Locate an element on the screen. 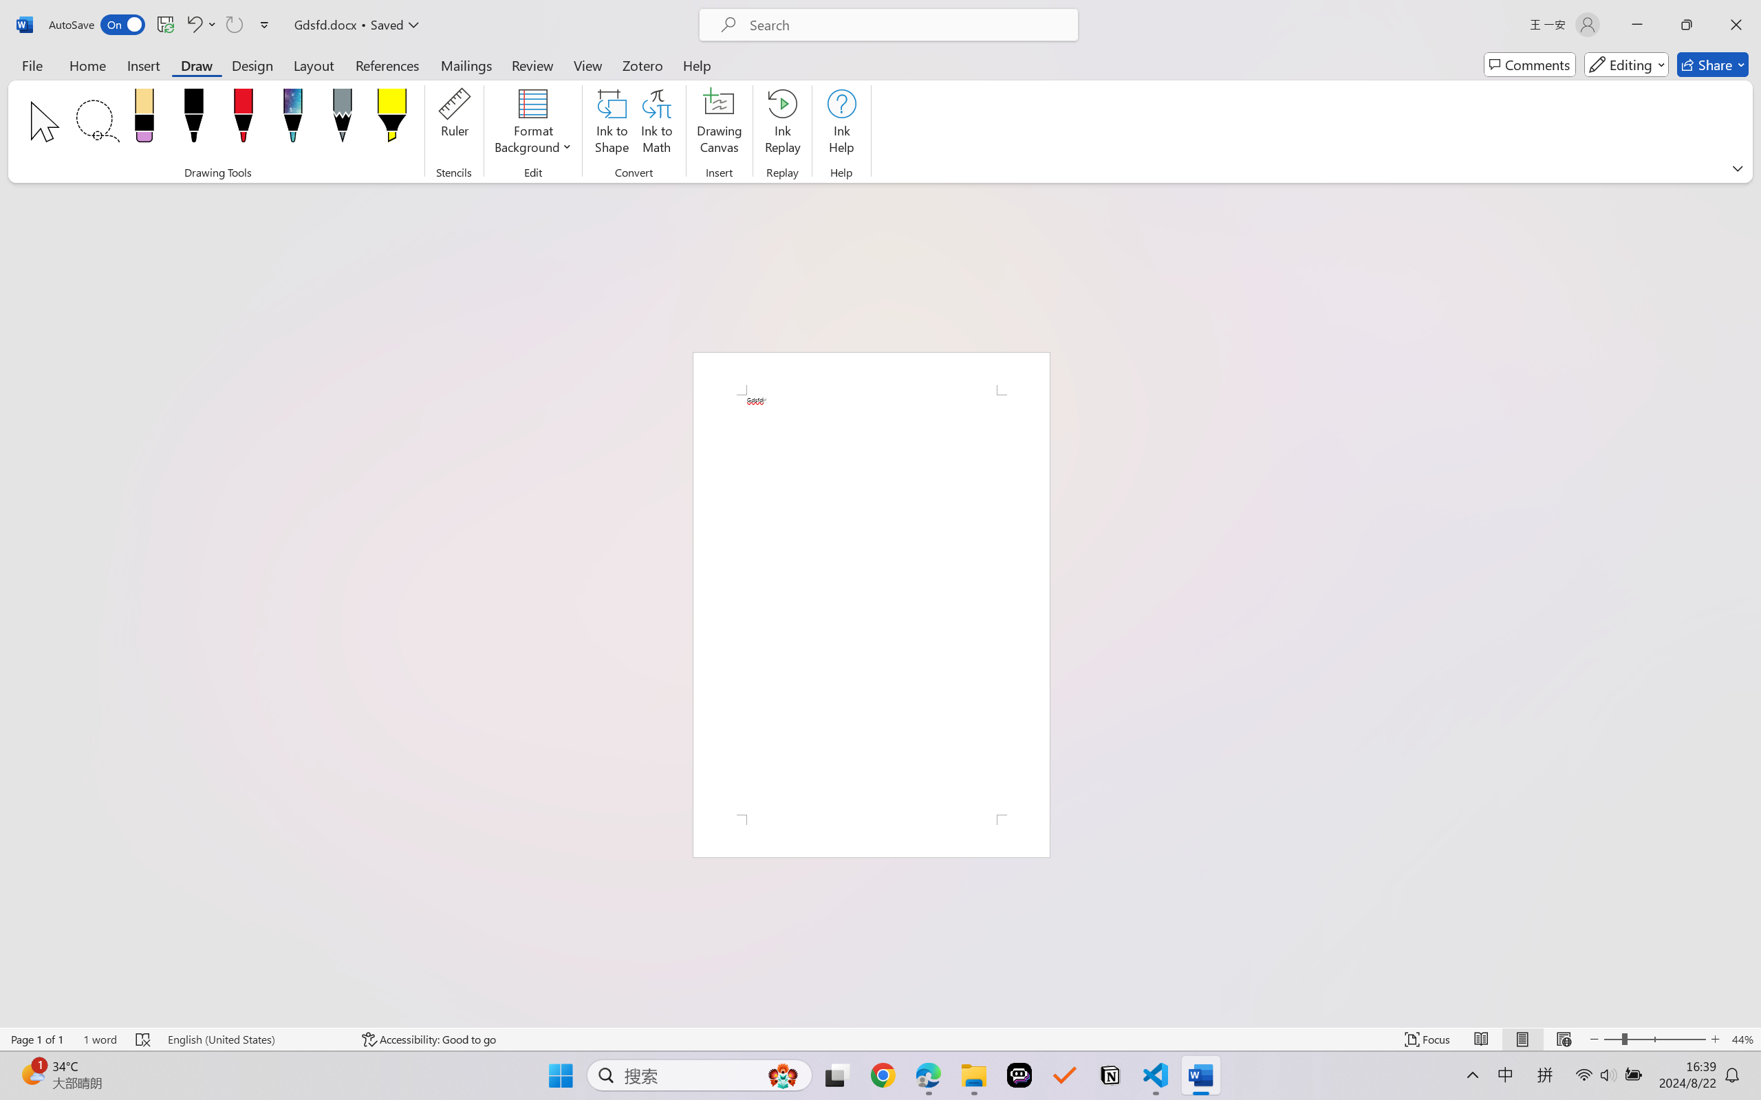  Context help is located at coordinates (898, 456).